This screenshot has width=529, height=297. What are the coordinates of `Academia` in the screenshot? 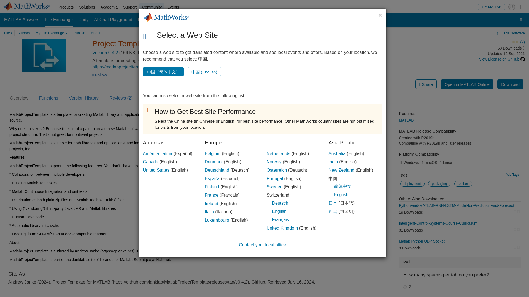 It's located at (109, 7).